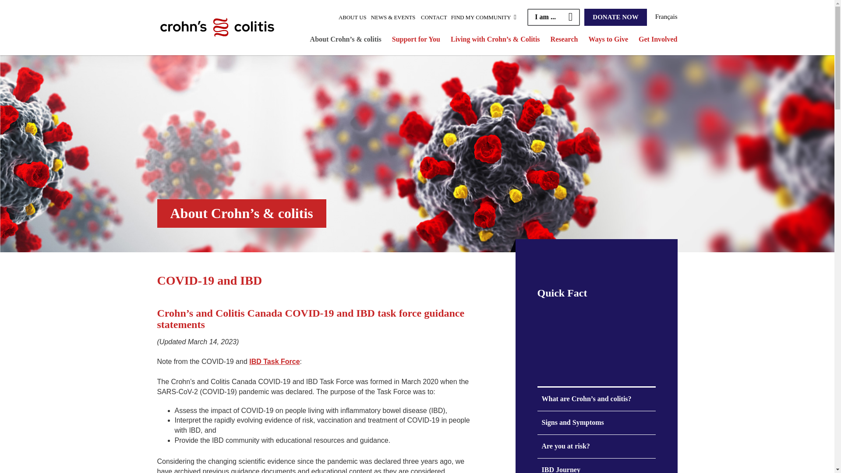 This screenshot has height=473, width=841. What do you see at coordinates (416, 39) in the screenshot?
I see `Support for You` at bounding box center [416, 39].